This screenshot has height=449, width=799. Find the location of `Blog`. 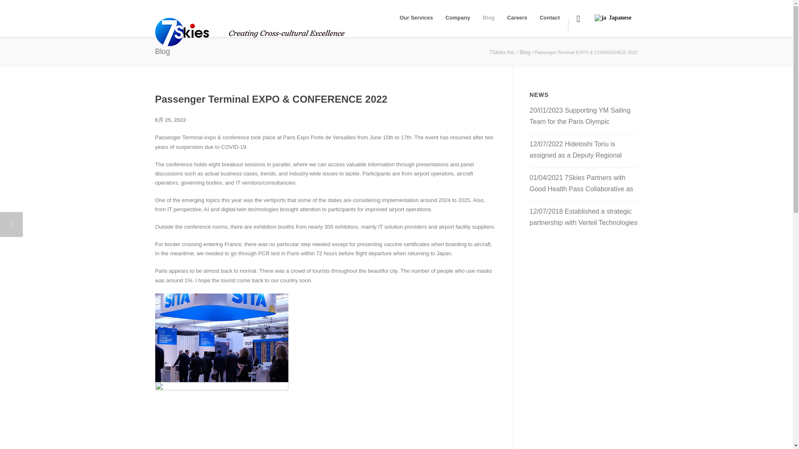

Blog is located at coordinates (489, 17).